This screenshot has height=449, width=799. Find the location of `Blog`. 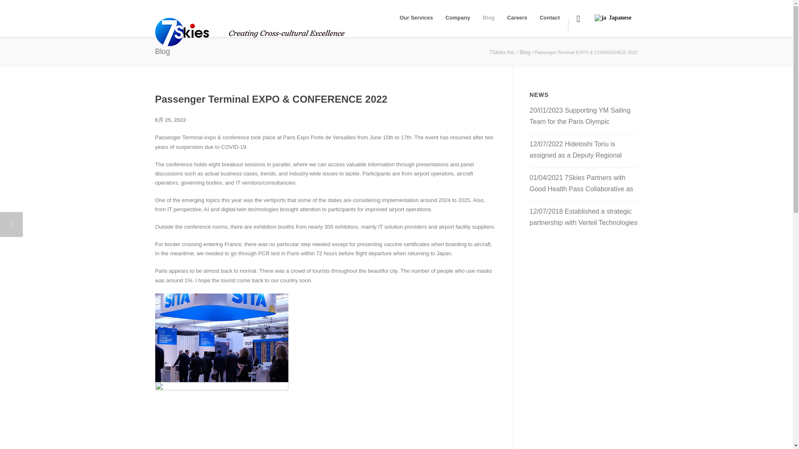

Blog is located at coordinates (489, 17).